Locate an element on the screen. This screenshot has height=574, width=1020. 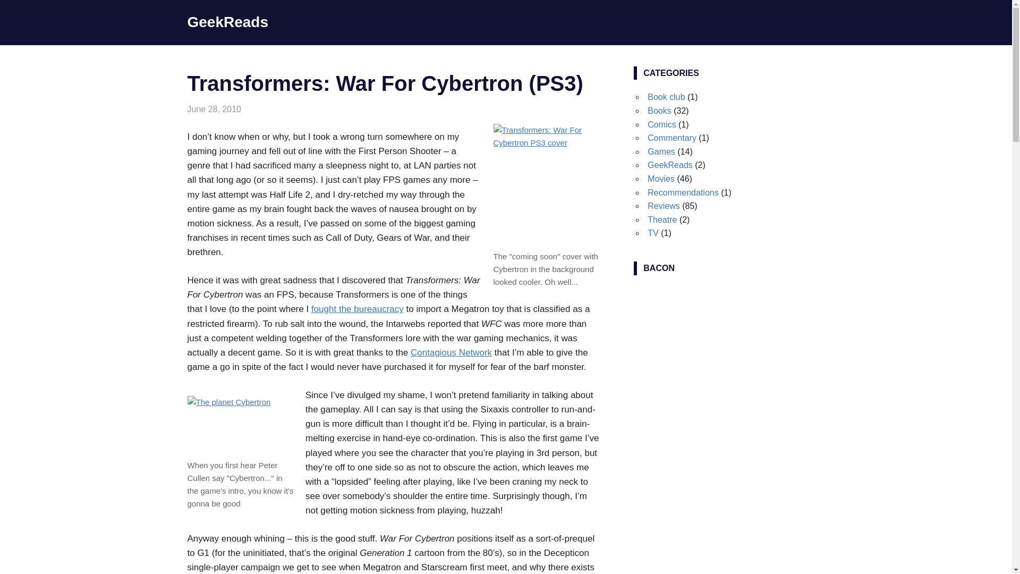
Book club is located at coordinates (666, 97).